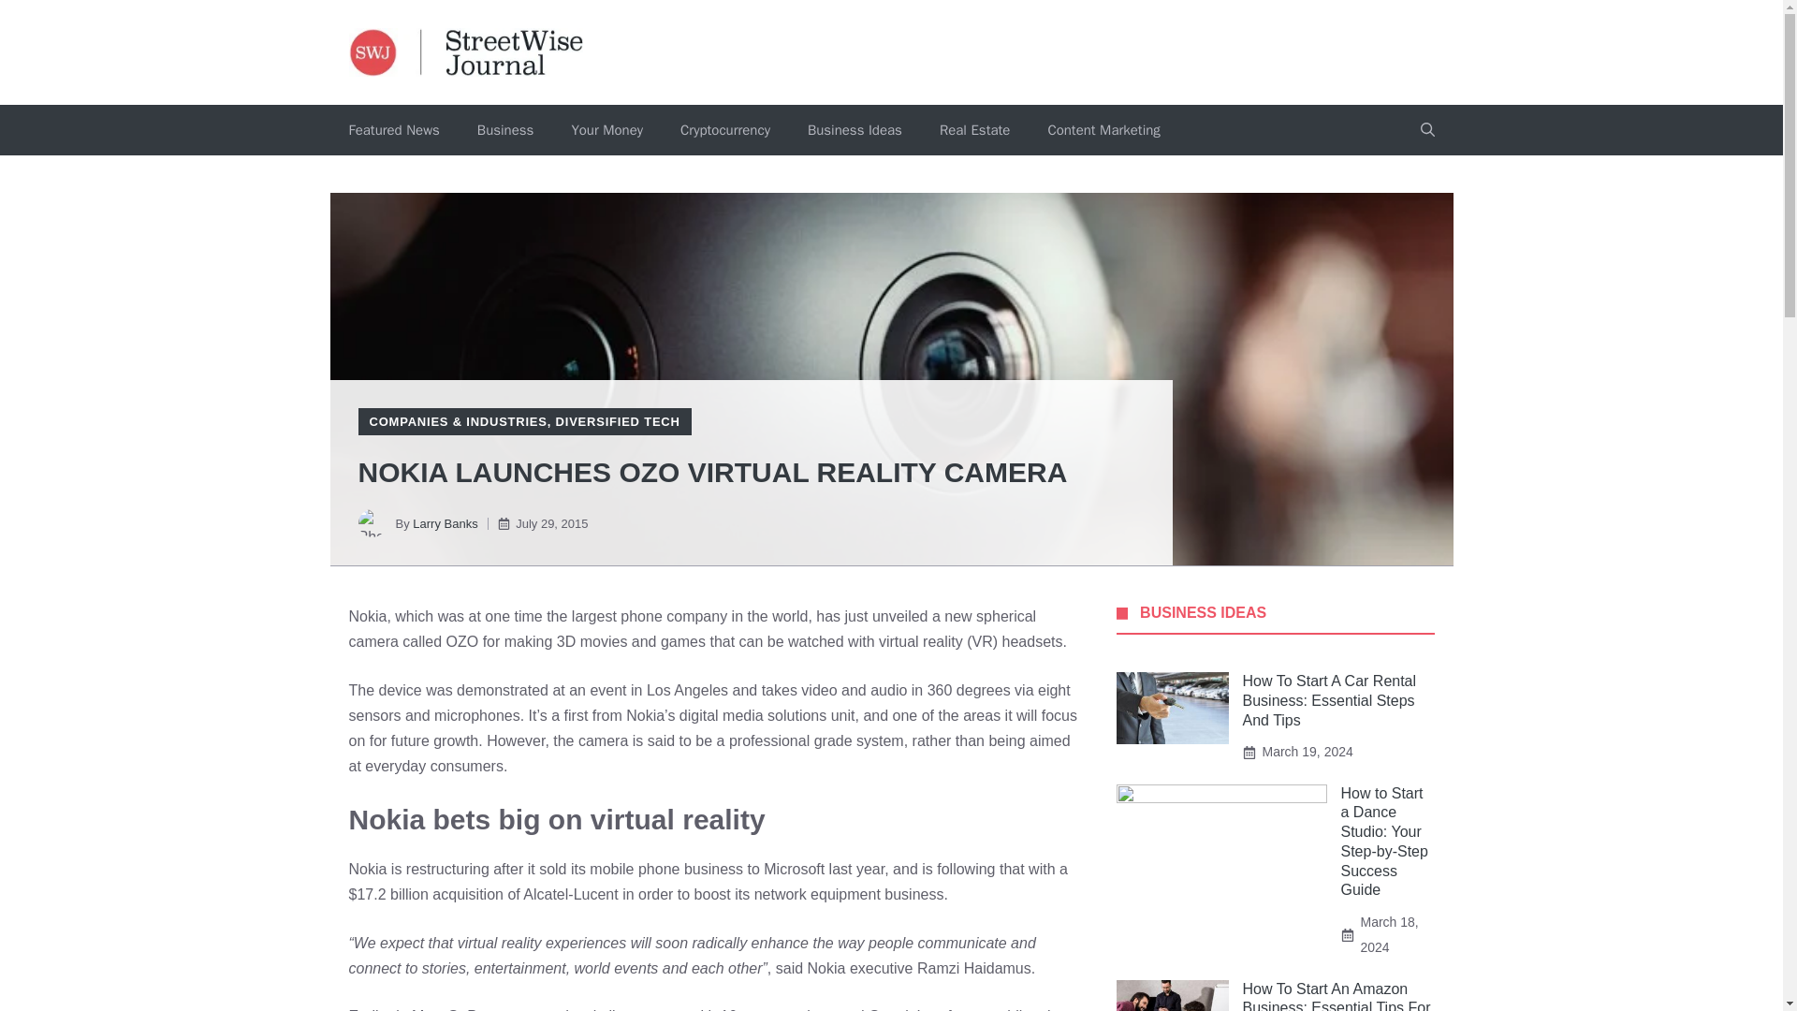  I want to click on How To Start A Car Rental Business: Essential Steps And Tips, so click(1330, 700).